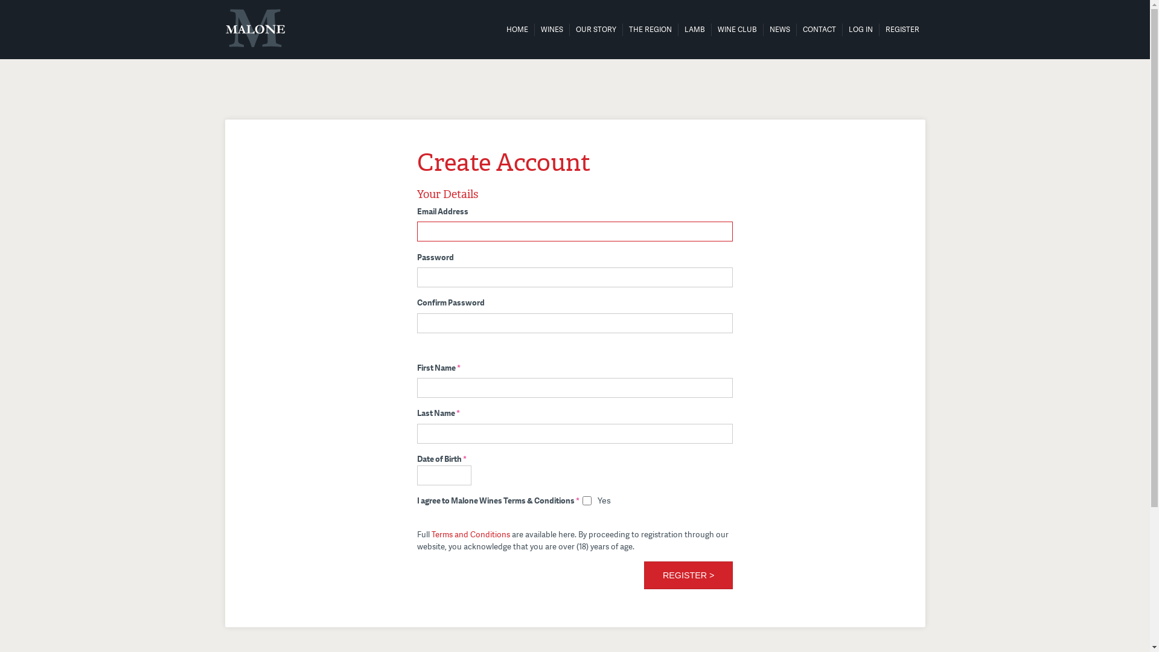  What do you see at coordinates (651, 30) in the screenshot?
I see `THE REGION` at bounding box center [651, 30].